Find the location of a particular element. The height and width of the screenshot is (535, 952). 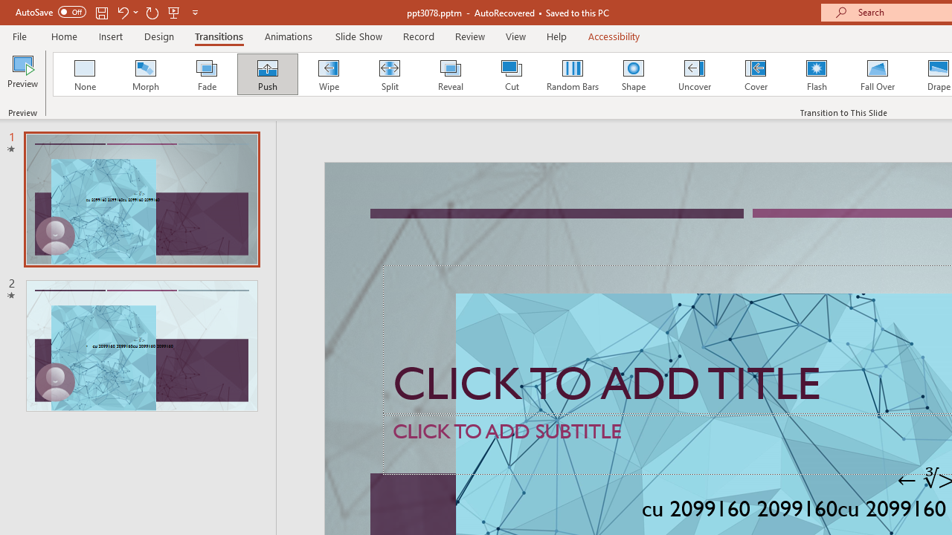

Cover is located at coordinates (756, 74).